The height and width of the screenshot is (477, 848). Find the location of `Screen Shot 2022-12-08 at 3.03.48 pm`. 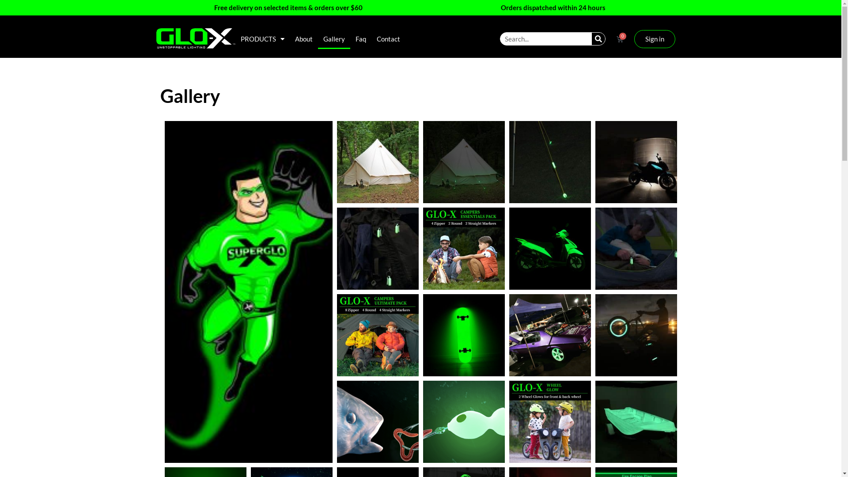

Screen Shot 2022-12-08 at 3.03.48 pm is located at coordinates (464, 421).